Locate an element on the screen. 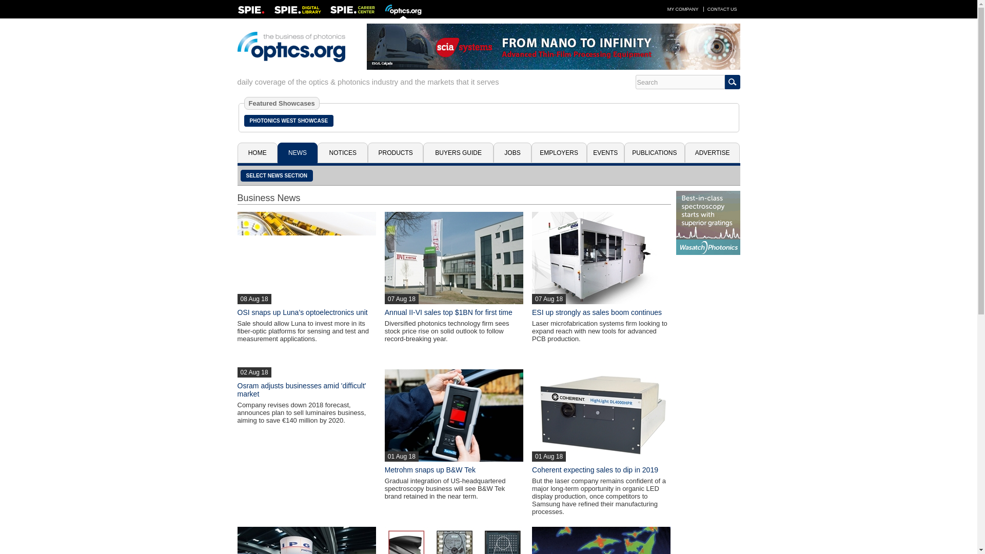 The image size is (985, 554). JOBS is located at coordinates (512, 152).